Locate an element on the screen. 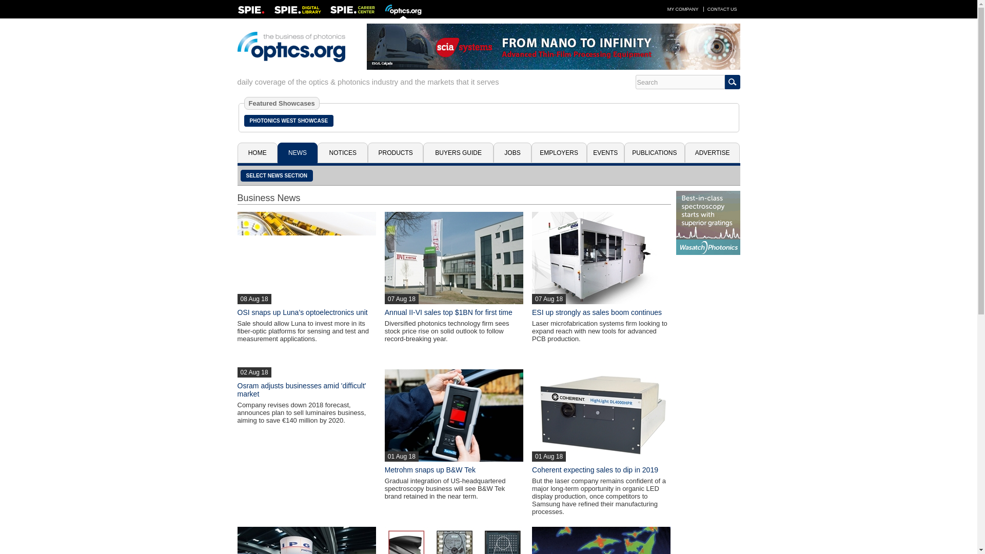 The image size is (985, 554). JOBS is located at coordinates (512, 152).